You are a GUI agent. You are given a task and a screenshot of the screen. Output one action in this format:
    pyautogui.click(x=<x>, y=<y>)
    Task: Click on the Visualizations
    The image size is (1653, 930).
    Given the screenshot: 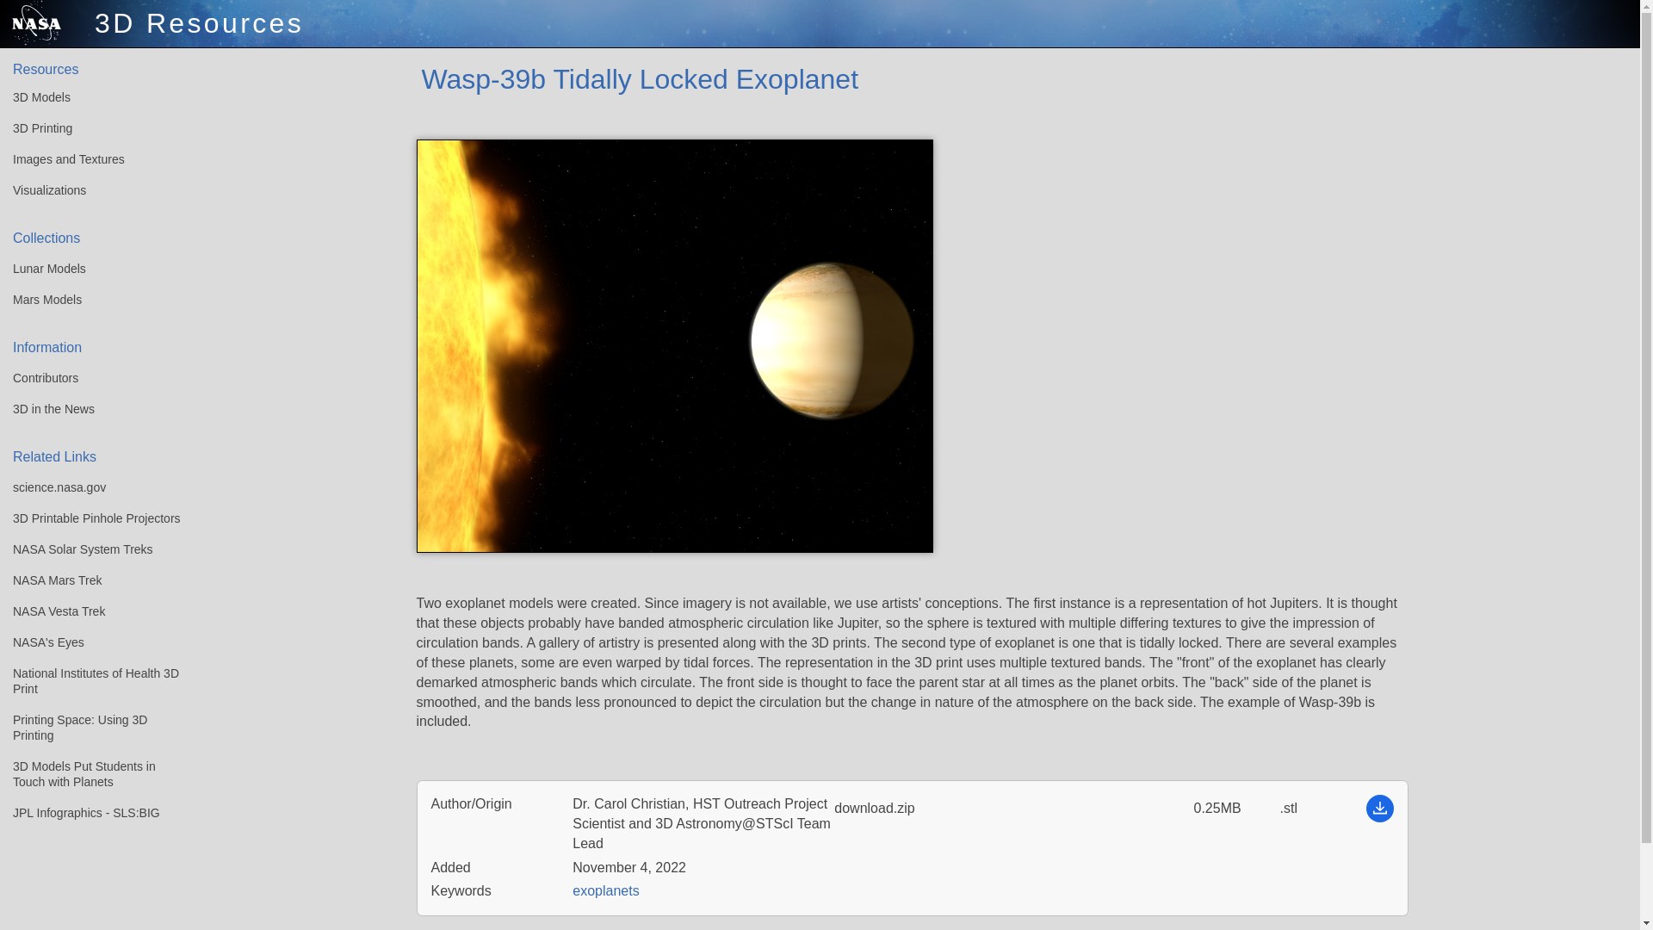 What is the action you would take?
    pyautogui.click(x=90, y=191)
    